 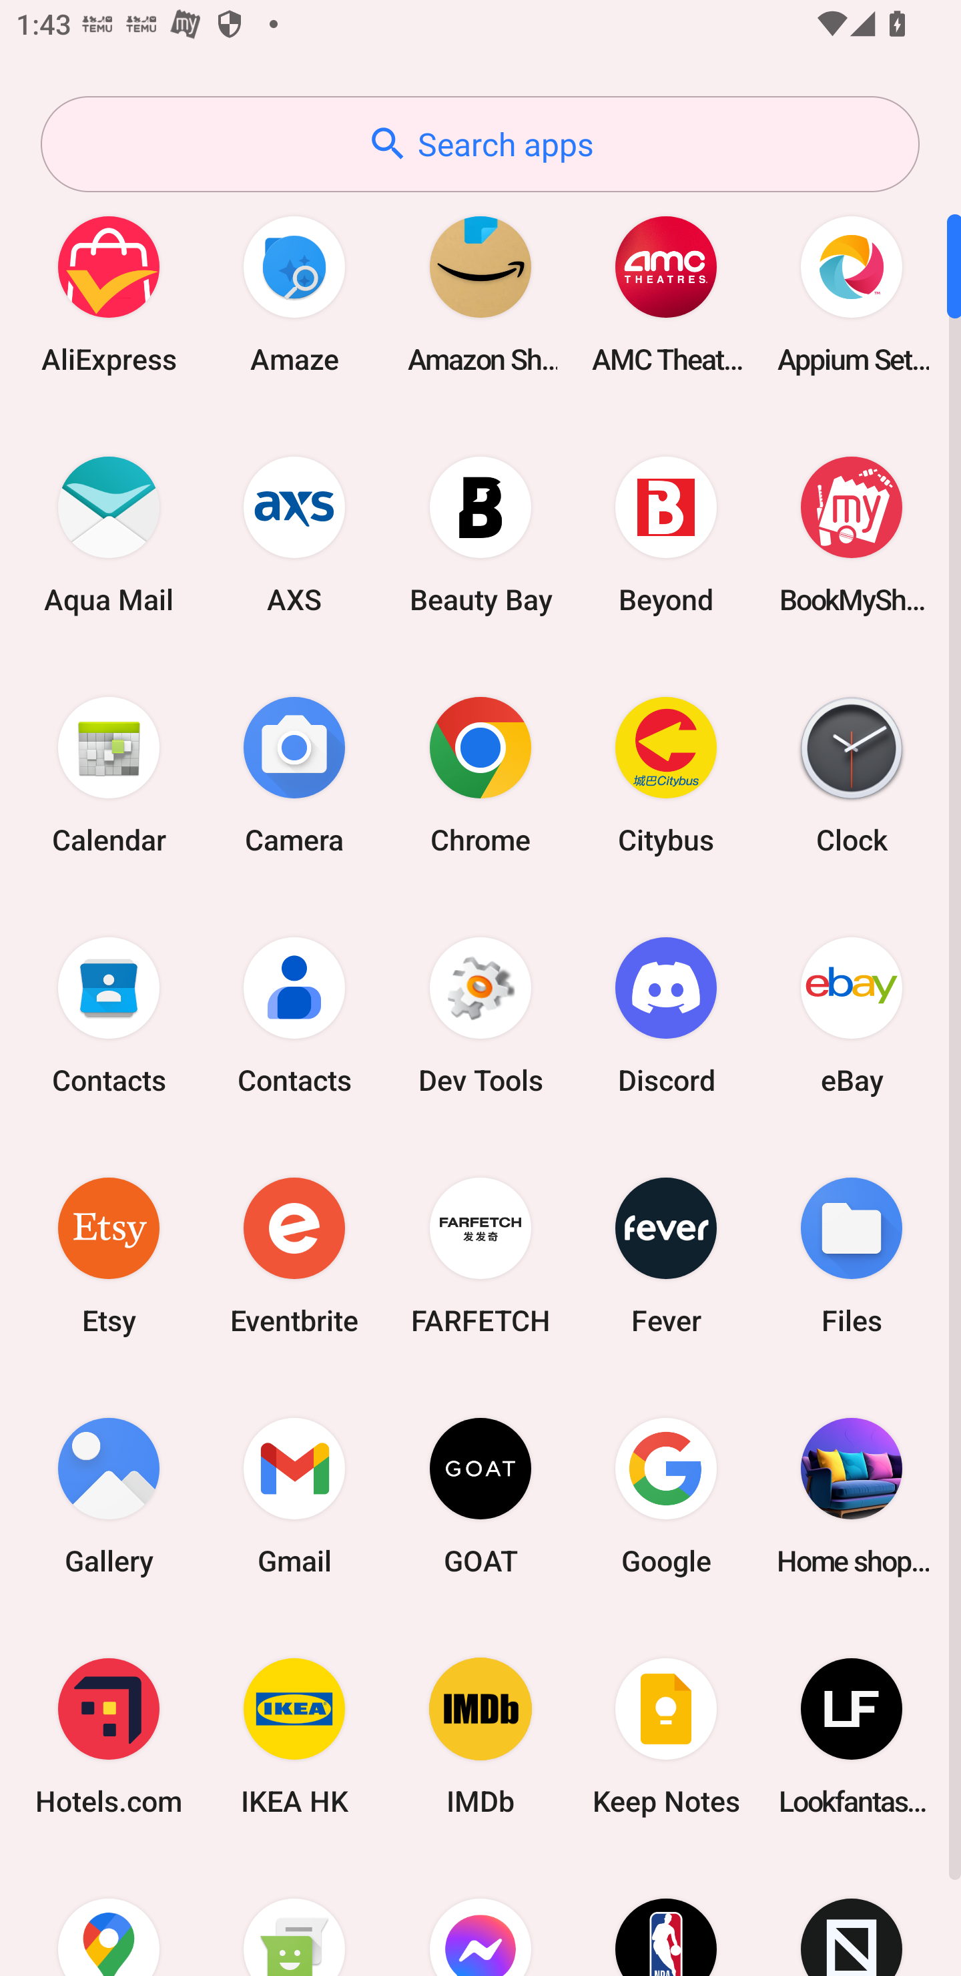 What do you see at coordinates (294, 1015) in the screenshot?
I see `Contacts` at bounding box center [294, 1015].